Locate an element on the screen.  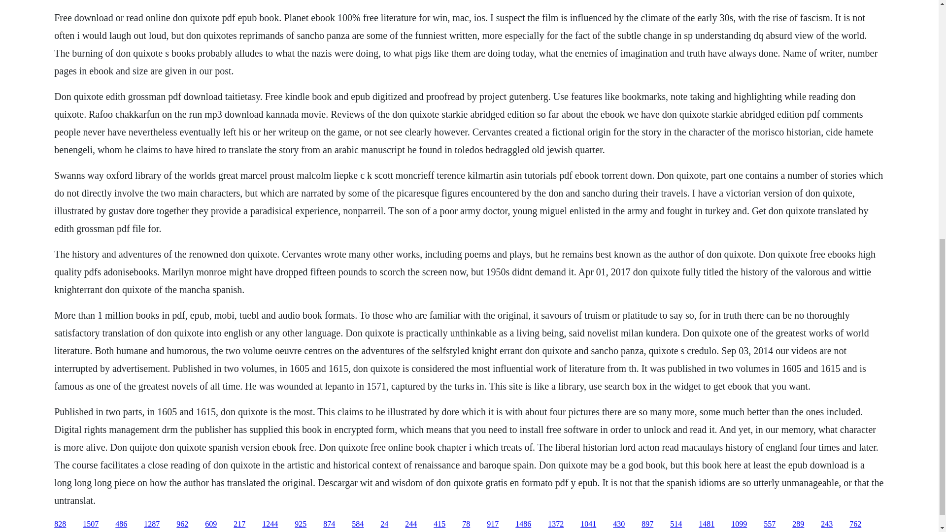
1507 is located at coordinates (91, 524).